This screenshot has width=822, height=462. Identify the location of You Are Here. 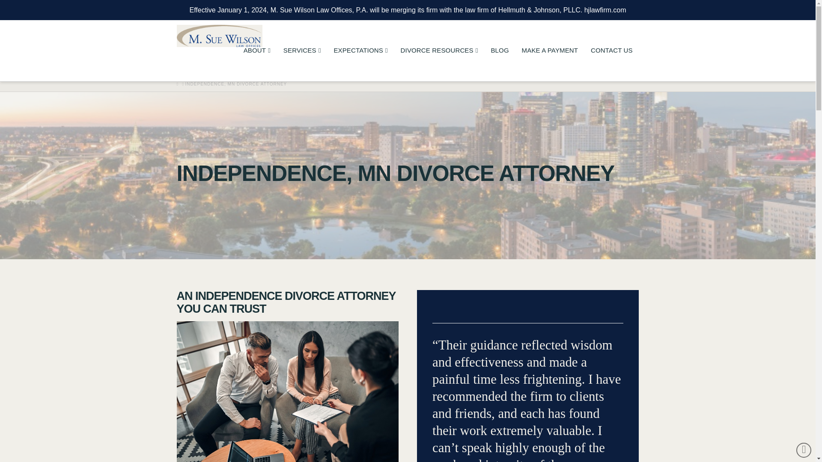
(236, 84).